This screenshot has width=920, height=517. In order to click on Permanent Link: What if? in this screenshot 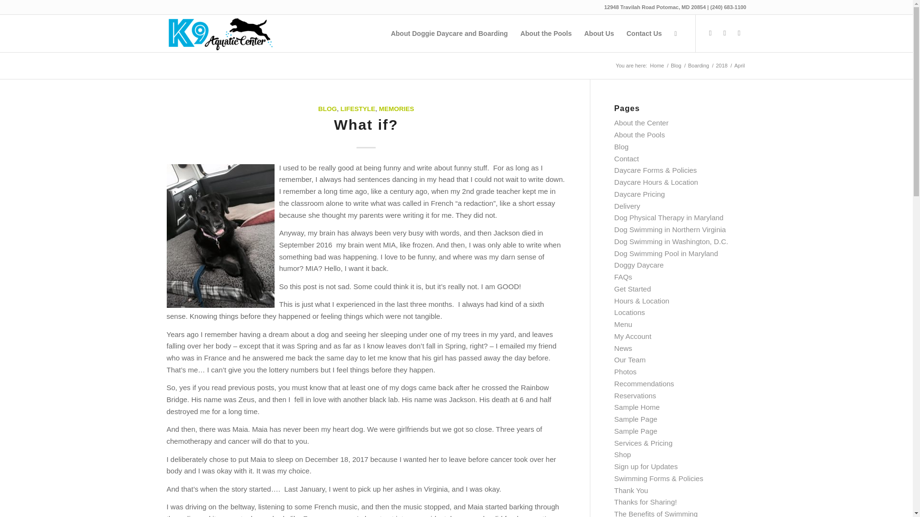, I will do `click(366, 124)`.